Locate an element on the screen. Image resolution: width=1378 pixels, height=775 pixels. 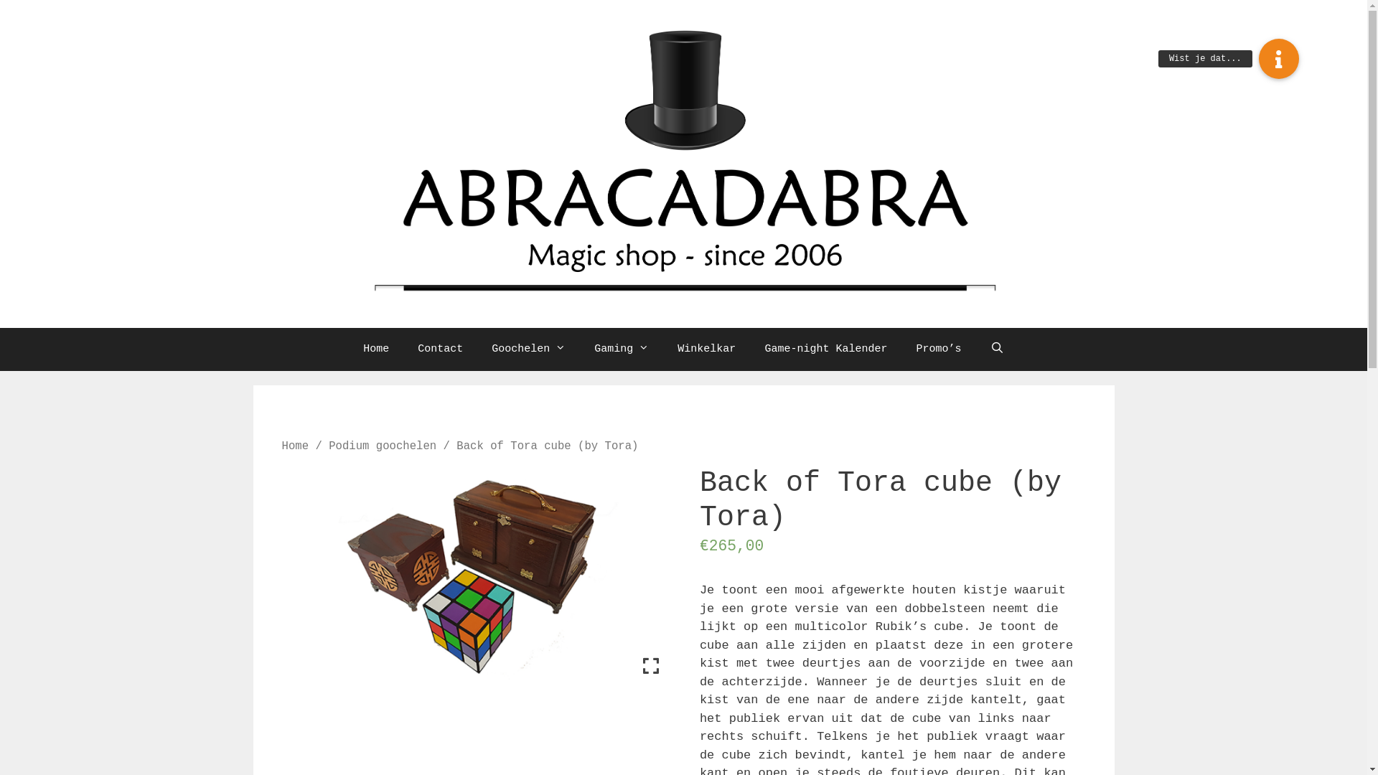
Abracadabra is located at coordinates (683, 164).